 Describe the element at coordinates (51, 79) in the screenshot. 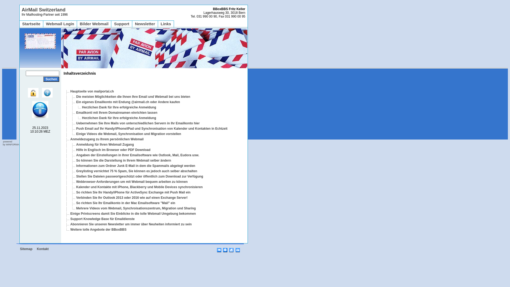

I see `Suchen` at that location.